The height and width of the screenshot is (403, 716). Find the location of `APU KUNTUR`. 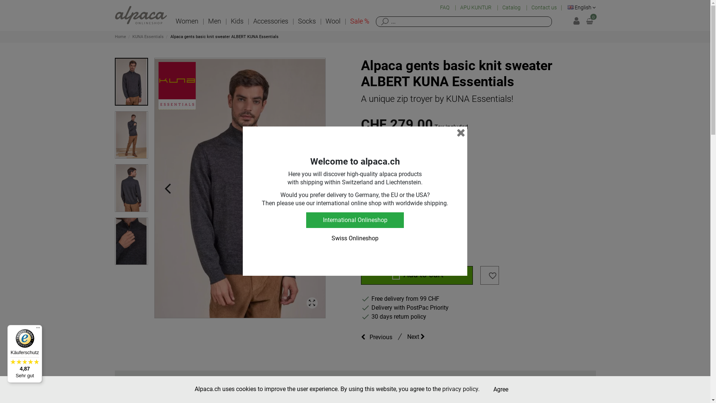

APU KUNTUR is located at coordinates (477, 7).